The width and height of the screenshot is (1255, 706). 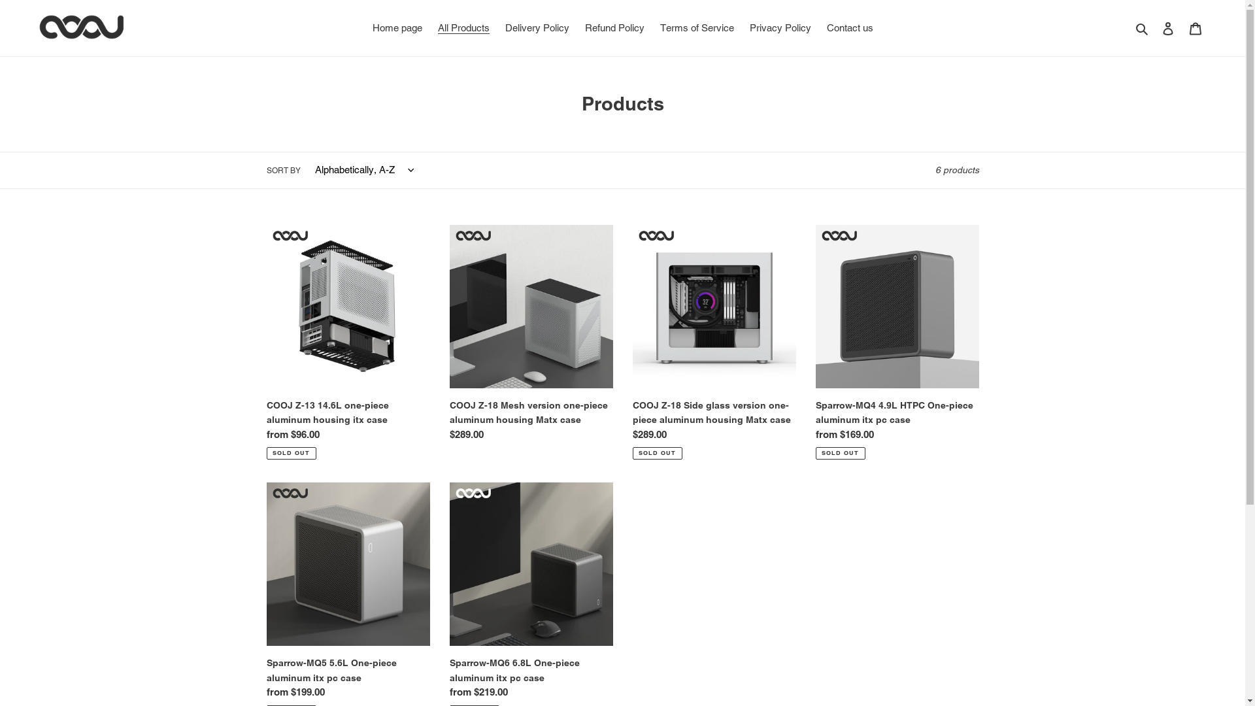 What do you see at coordinates (397, 29) in the screenshot?
I see `Home page` at bounding box center [397, 29].